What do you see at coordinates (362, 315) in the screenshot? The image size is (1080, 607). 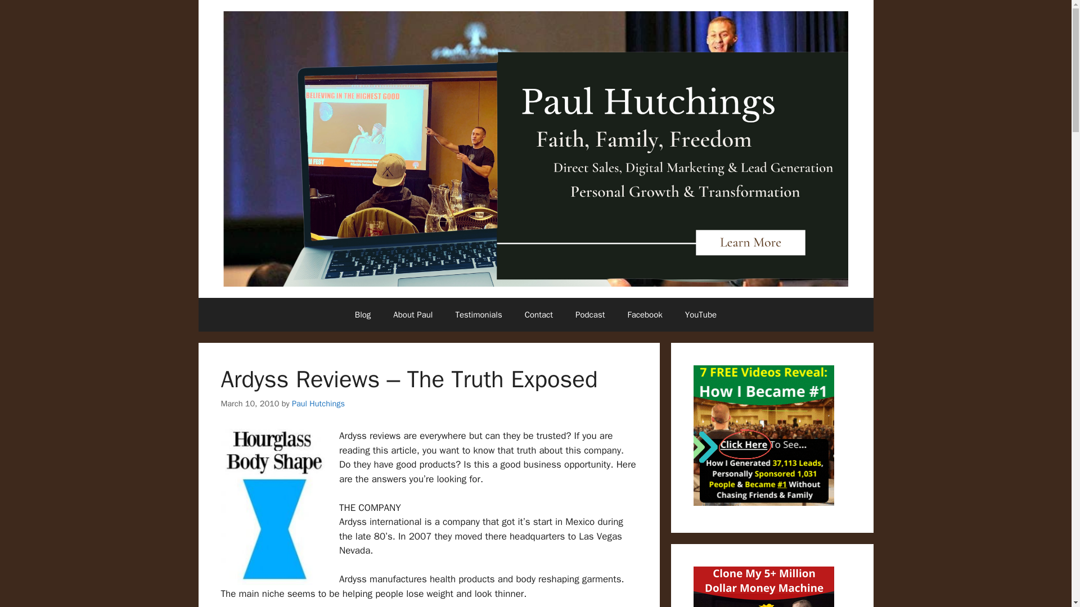 I see `Blog` at bounding box center [362, 315].